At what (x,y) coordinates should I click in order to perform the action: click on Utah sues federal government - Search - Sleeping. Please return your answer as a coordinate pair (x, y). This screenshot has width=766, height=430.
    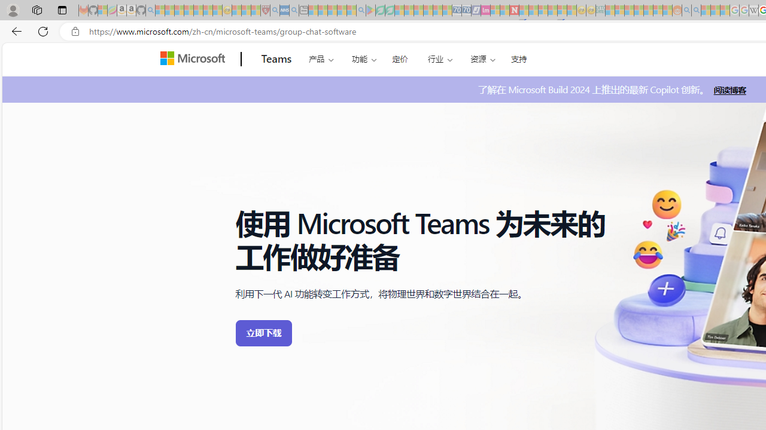
    Looking at the image, I should click on (696, 11).